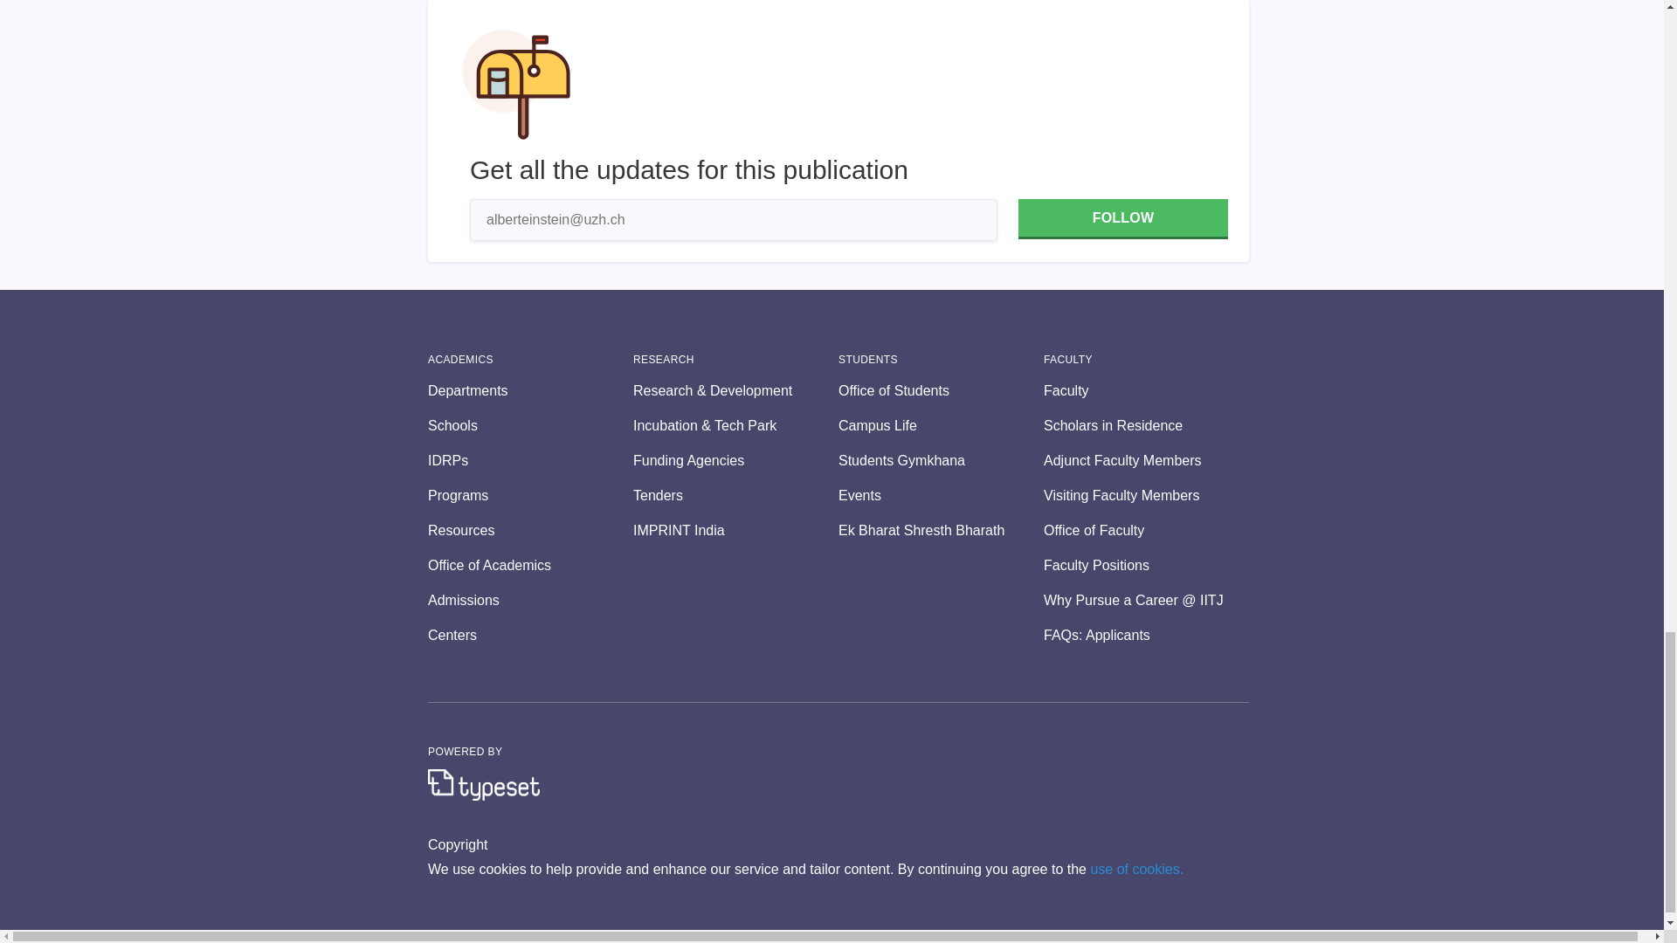 This screenshot has height=943, width=1677. What do you see at coordinates (530, 531) in the screenshot?
I see `Resources` at bounding box center [530, 531].